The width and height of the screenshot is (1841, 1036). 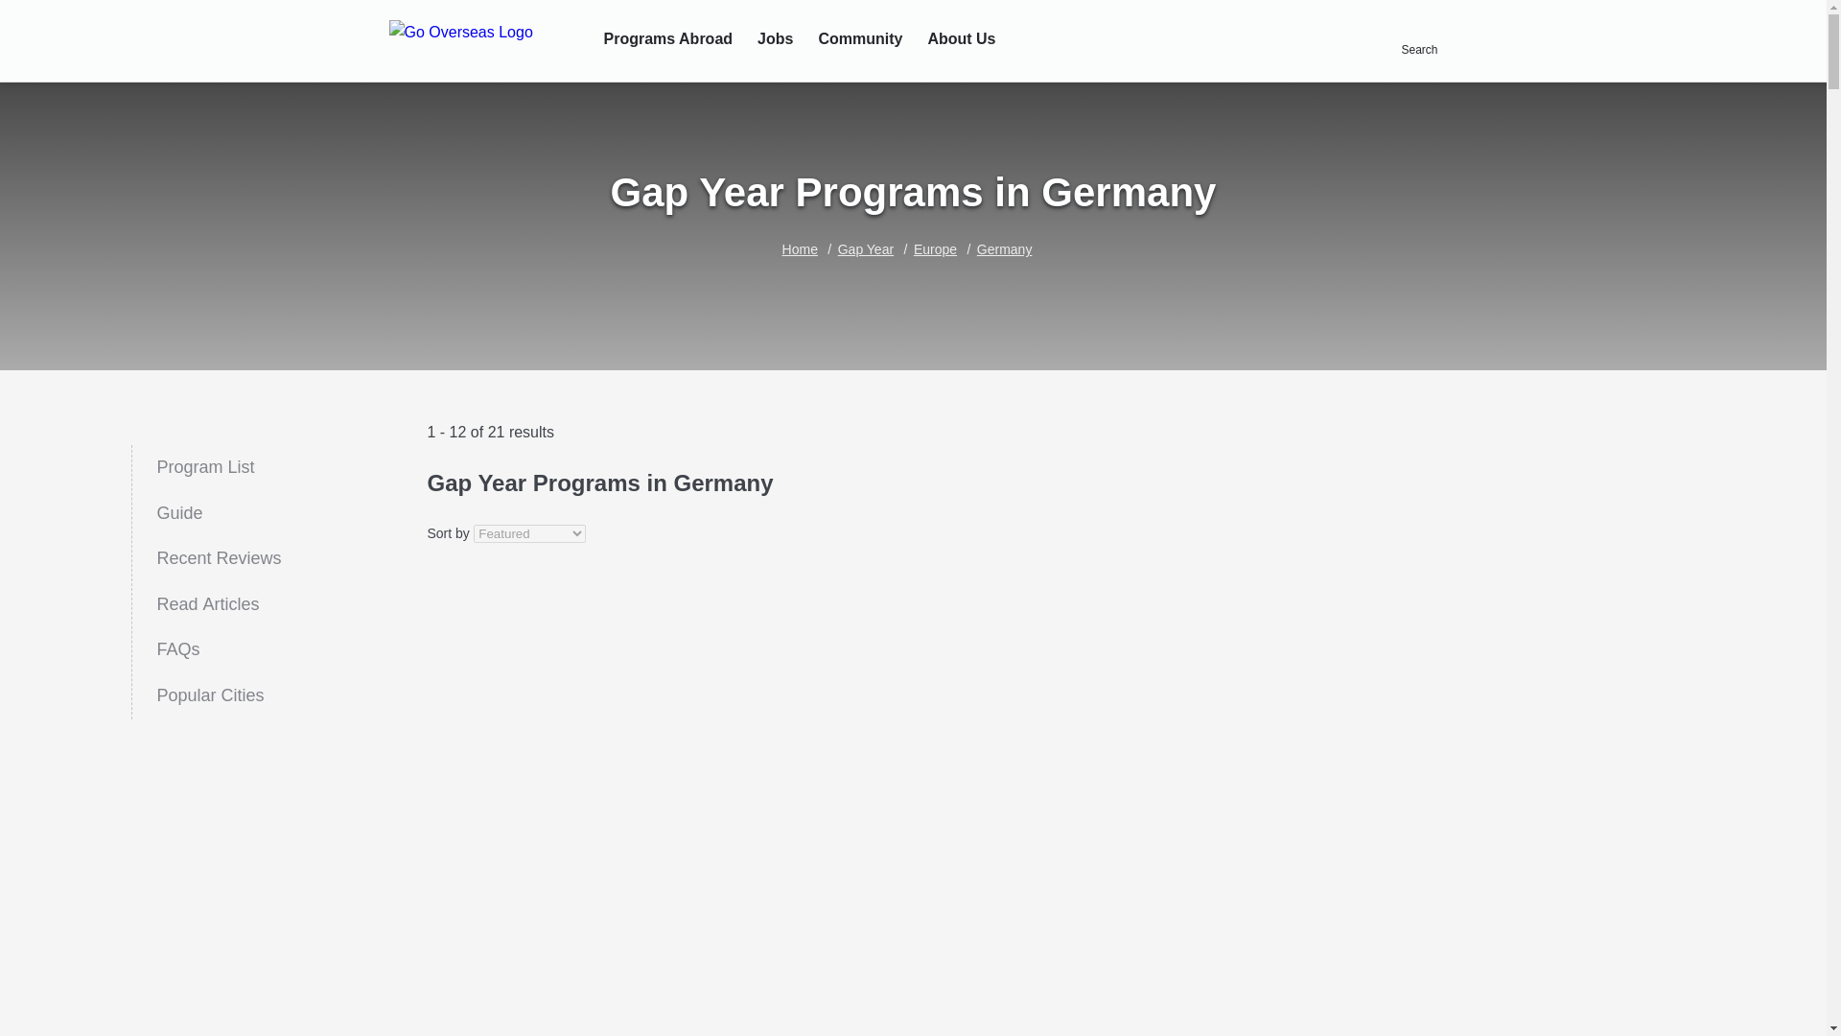 I want to click on Popular Cities, so click(x=218, y=468).